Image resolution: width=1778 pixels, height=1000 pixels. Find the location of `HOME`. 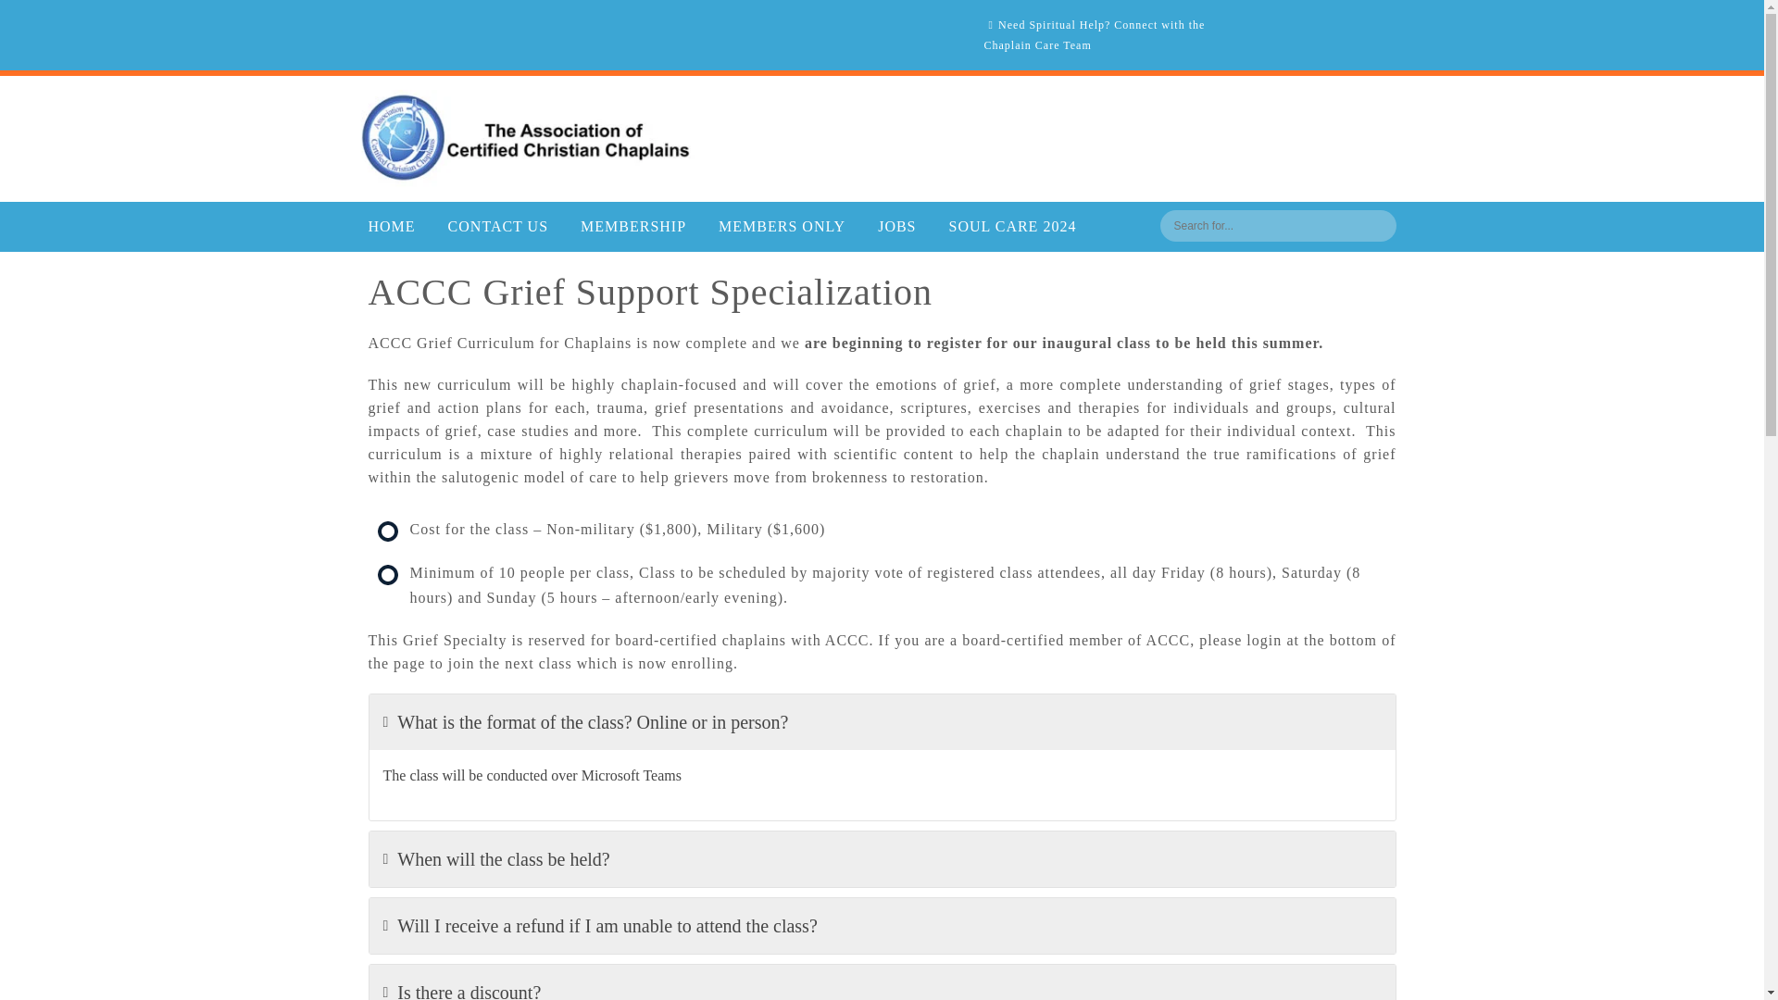

HOME is located at coordinates (391, 227).